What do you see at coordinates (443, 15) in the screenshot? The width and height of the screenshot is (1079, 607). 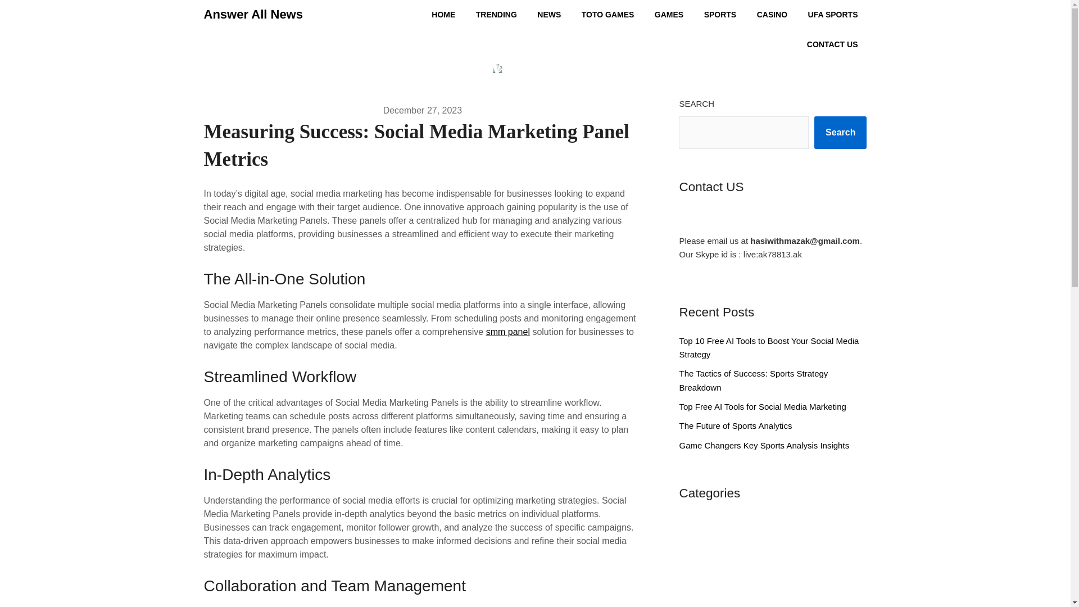 I see `HOME` at bounding box center [443, 15].